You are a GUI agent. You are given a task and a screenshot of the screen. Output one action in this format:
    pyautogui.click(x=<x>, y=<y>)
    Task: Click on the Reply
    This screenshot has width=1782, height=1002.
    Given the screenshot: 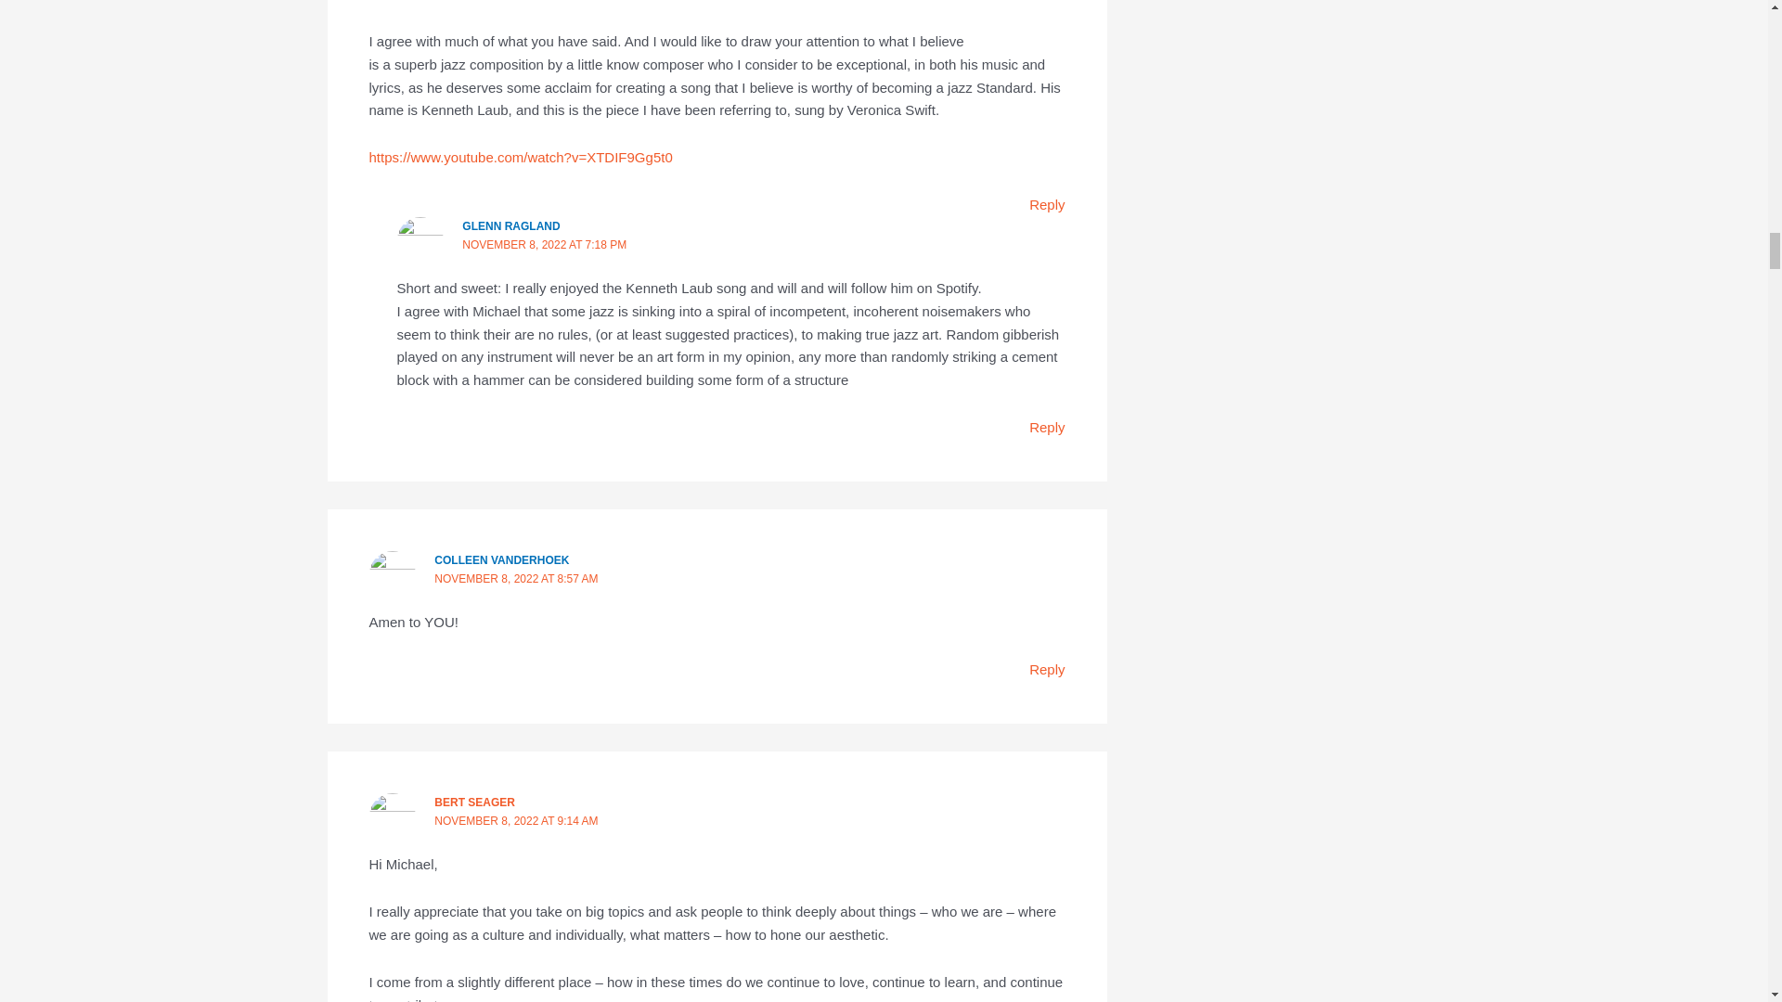 What is the action you would take?
    pyautogui.click(x=1047, y=427)
    